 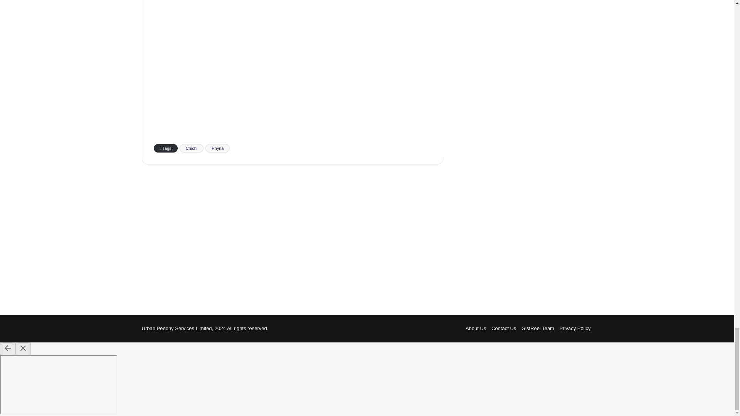 What do you see at coordinates (575, 328) in the screenshot?
I see `Privacy Policy` at bounding box center [575, 328].